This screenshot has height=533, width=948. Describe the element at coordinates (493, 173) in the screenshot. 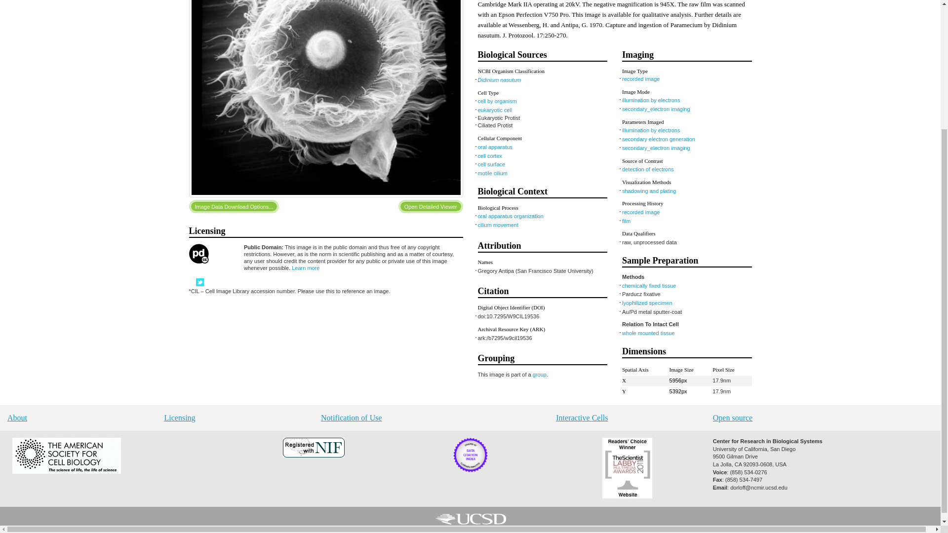

I see `motile cilium` at that location.